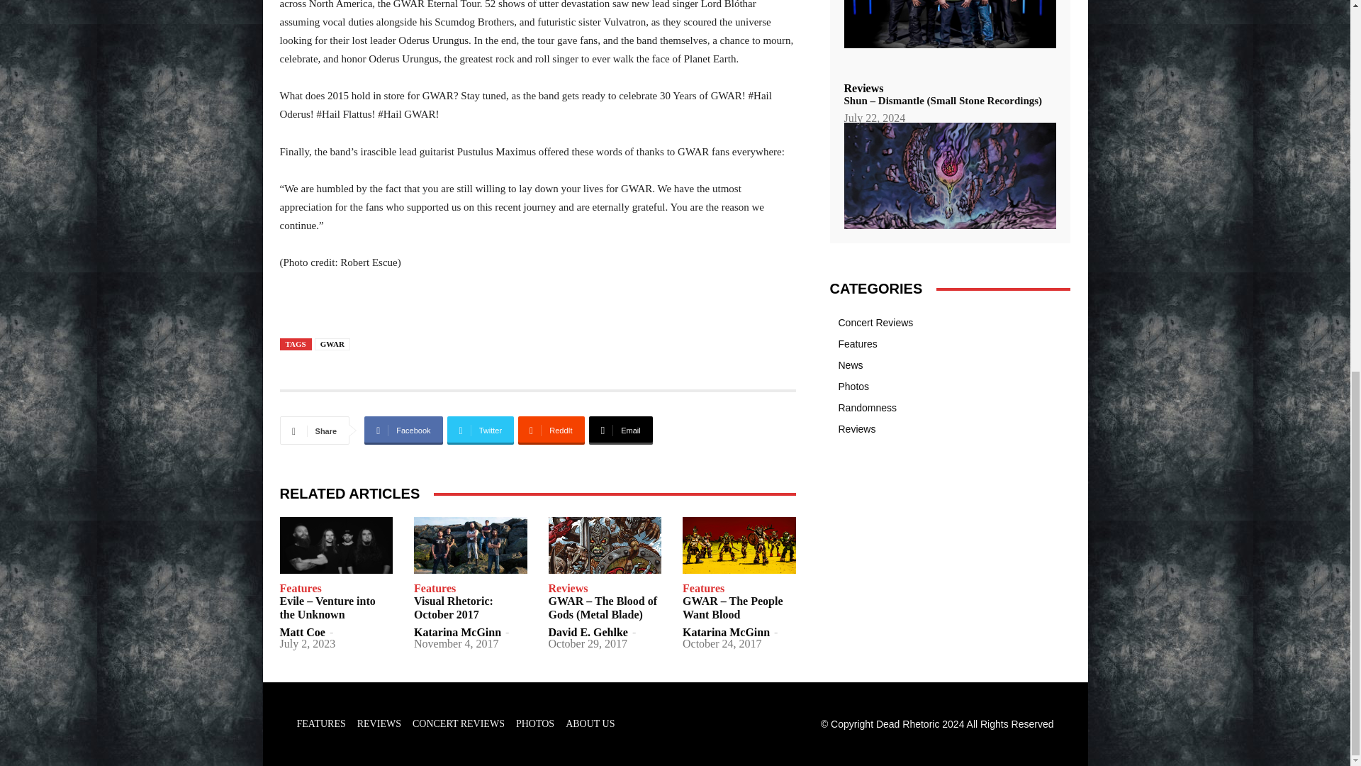  Describe the element at coordinates (568, 589) in the screenshot. I see `Reviews` at that location.